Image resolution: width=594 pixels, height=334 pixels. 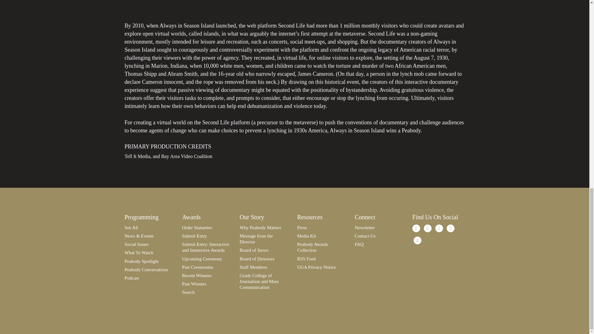 What do you see at coordinates (194, 284) in the screenshot?
I see `Past Winners` at bounding box center [194, 284].